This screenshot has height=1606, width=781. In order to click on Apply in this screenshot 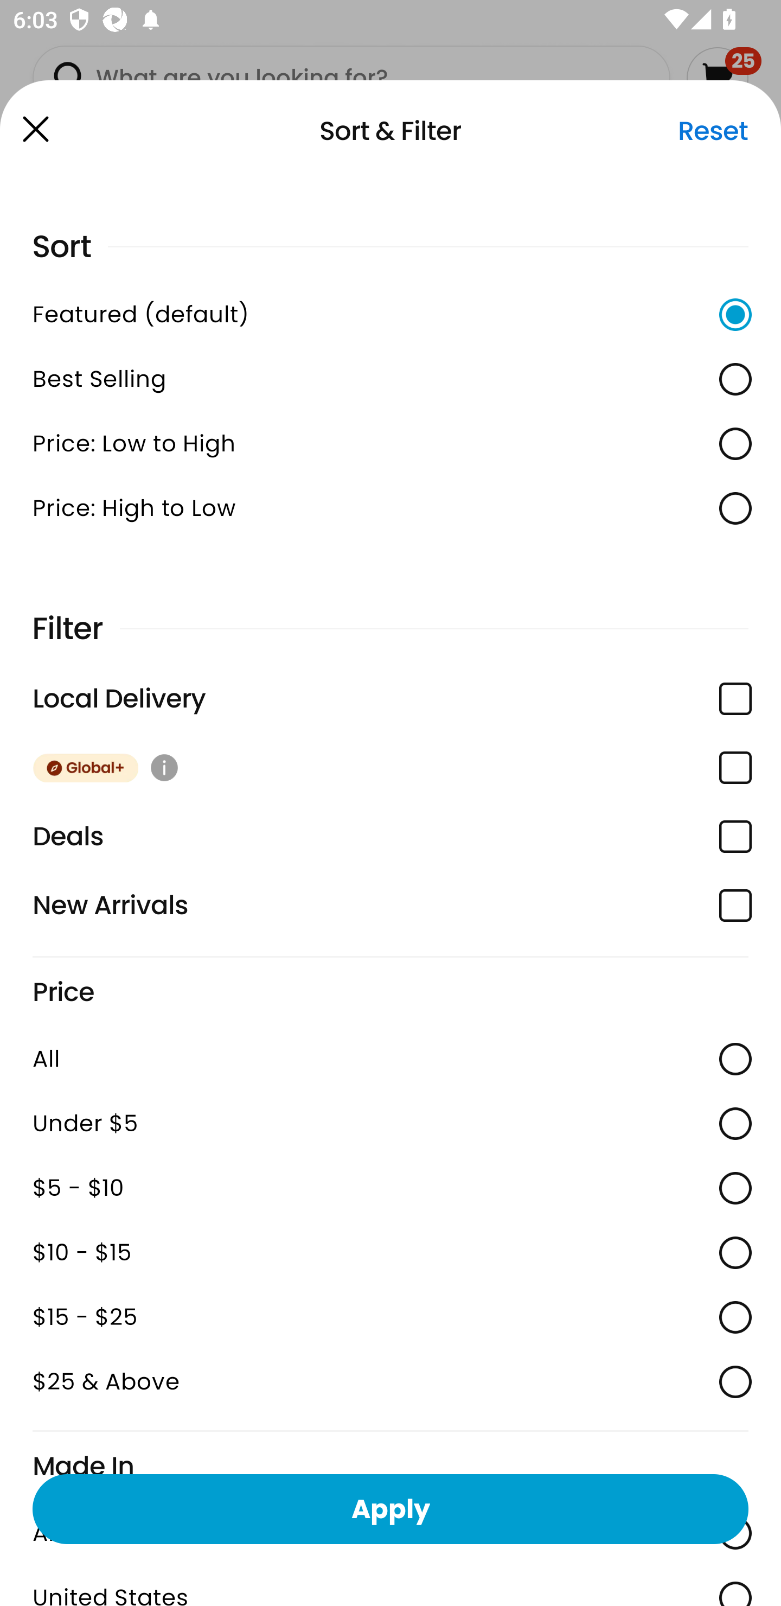, I will do `click(390, 1508)`.